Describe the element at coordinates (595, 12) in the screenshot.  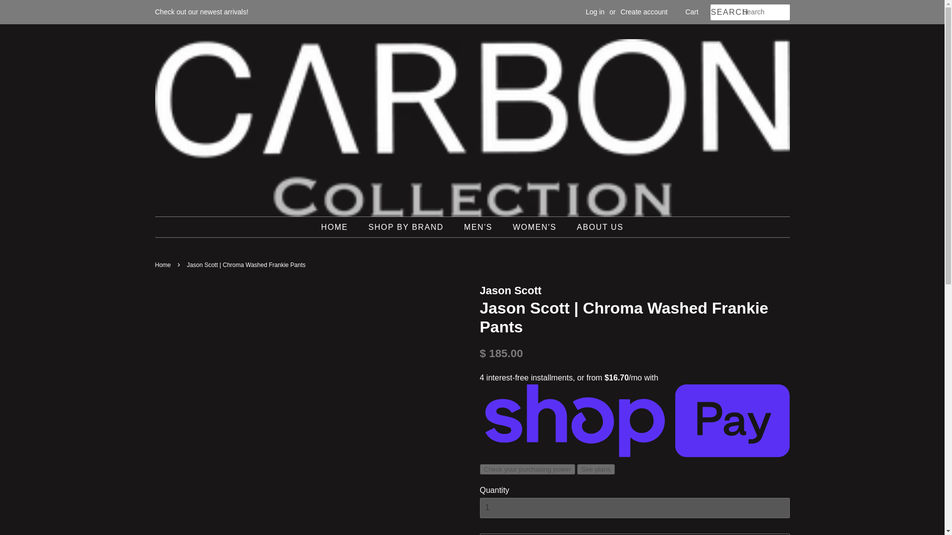
I see `Log in` at that location.